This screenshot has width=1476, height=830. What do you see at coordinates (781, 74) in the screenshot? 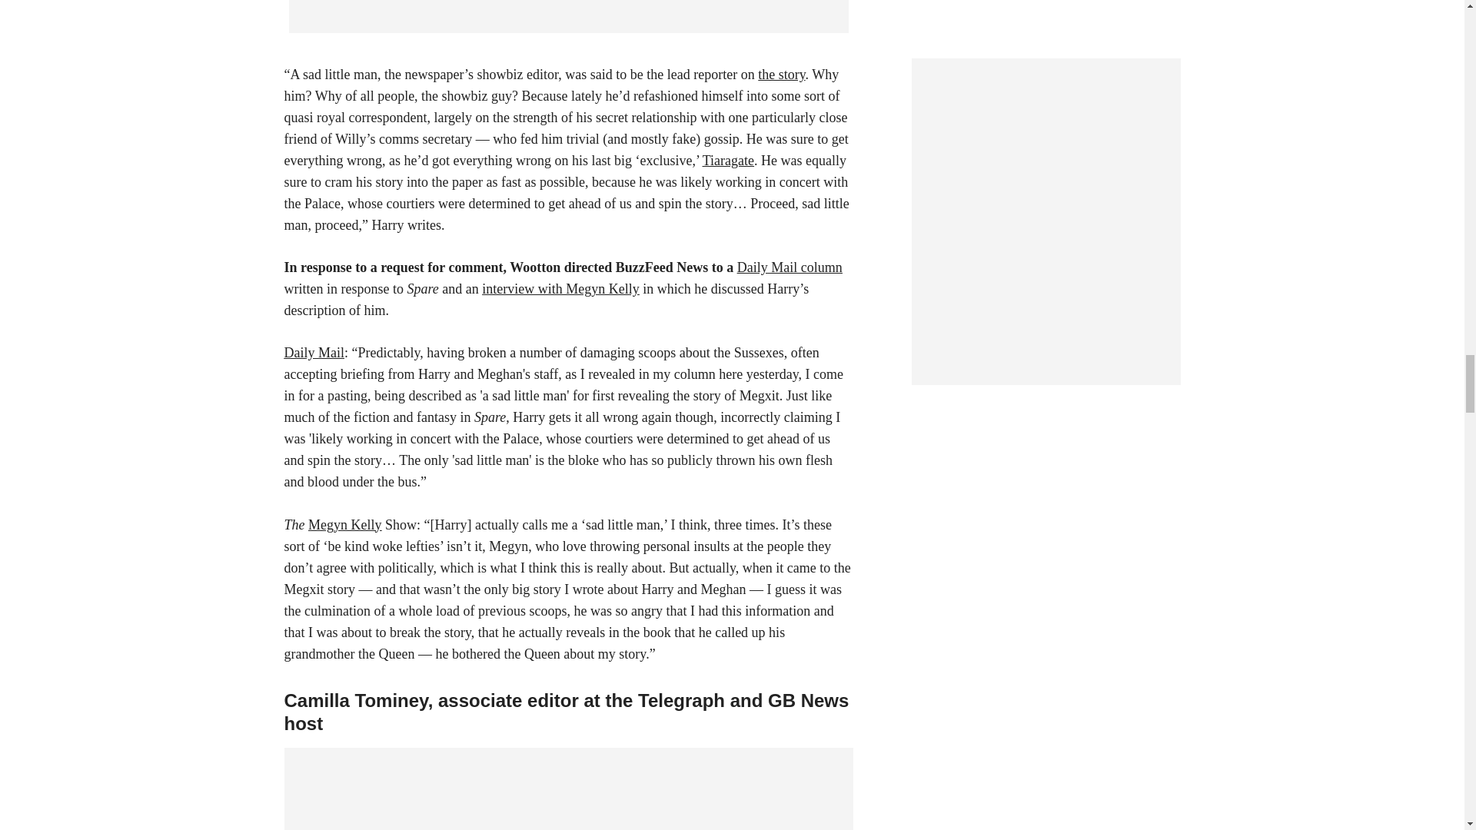
I see `the story` at bounding box center [781, 74].